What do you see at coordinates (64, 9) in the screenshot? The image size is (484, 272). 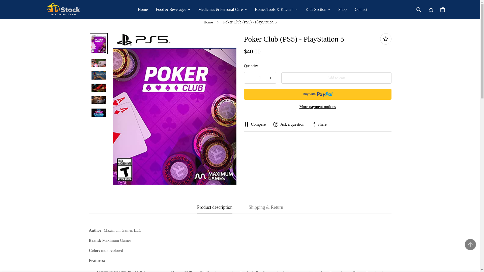 I see `Instock Distributing` at bounding box center [64, 9].